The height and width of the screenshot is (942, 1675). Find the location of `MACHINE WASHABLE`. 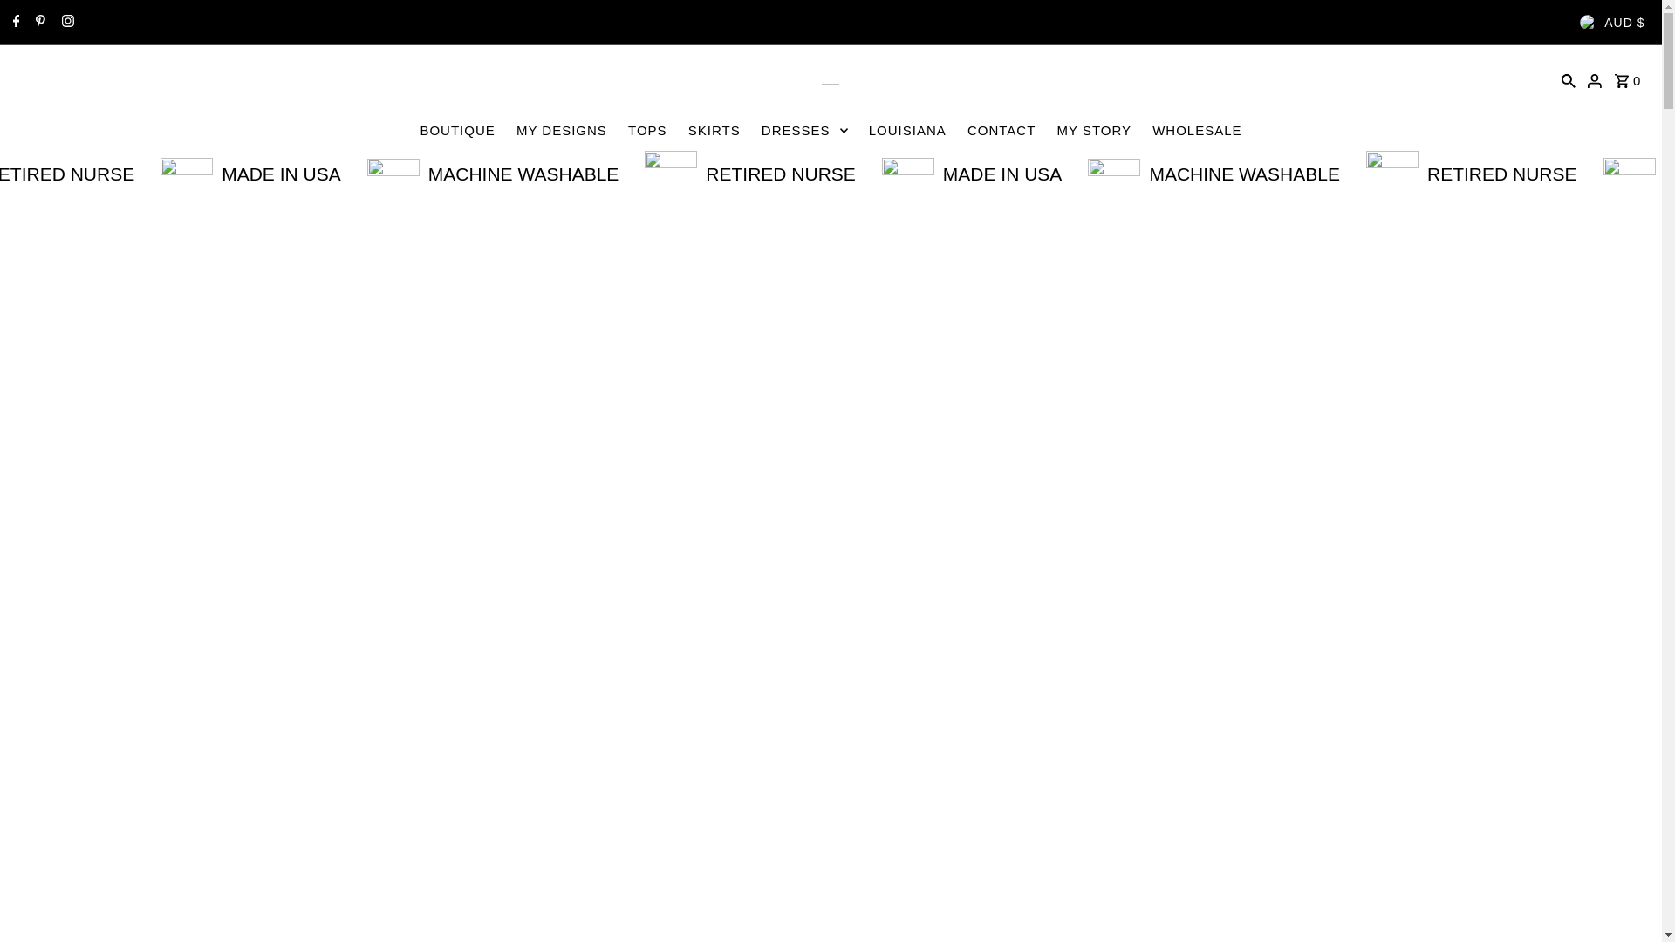

MACHINE WASHABLE is located at coordinates (92, 174).